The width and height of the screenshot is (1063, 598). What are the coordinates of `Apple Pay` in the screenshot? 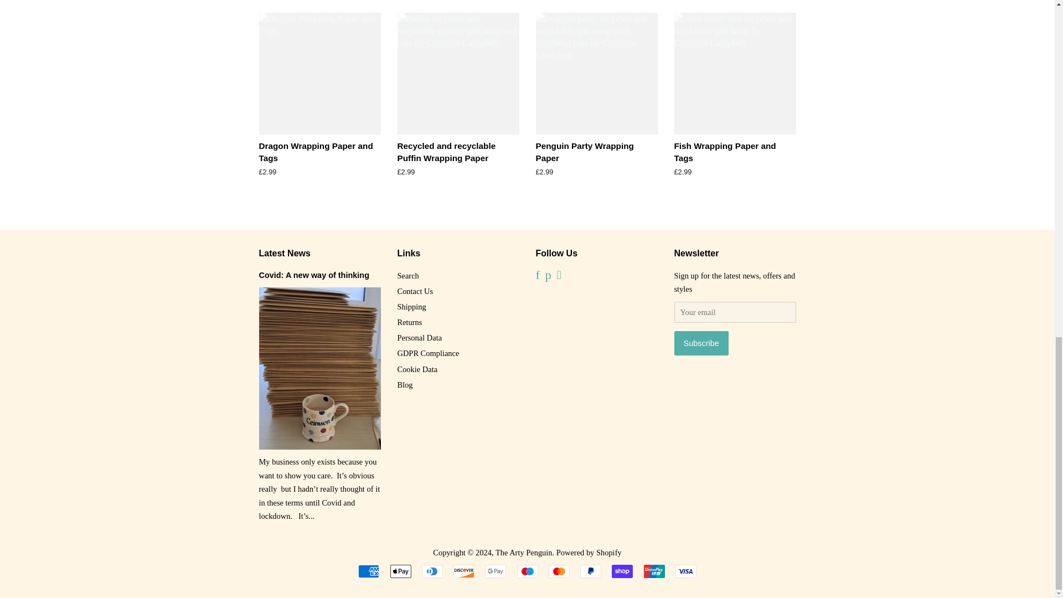 It's located at (400, 571).